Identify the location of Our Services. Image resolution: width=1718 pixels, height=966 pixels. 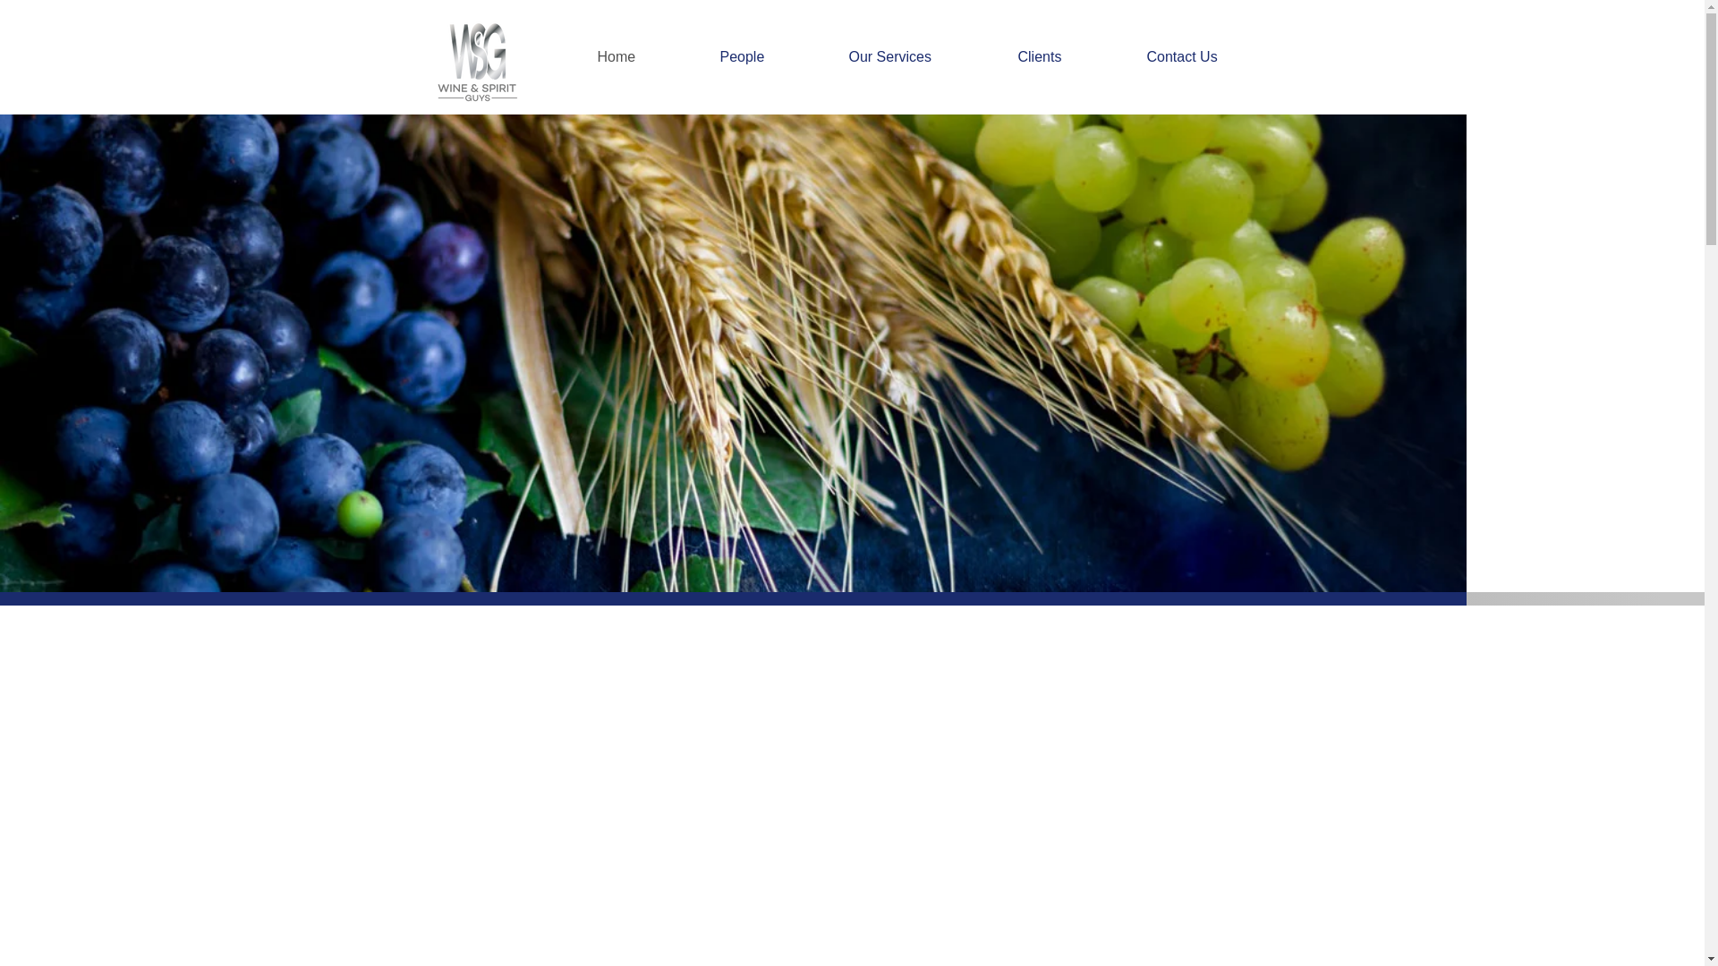
(920, 56).